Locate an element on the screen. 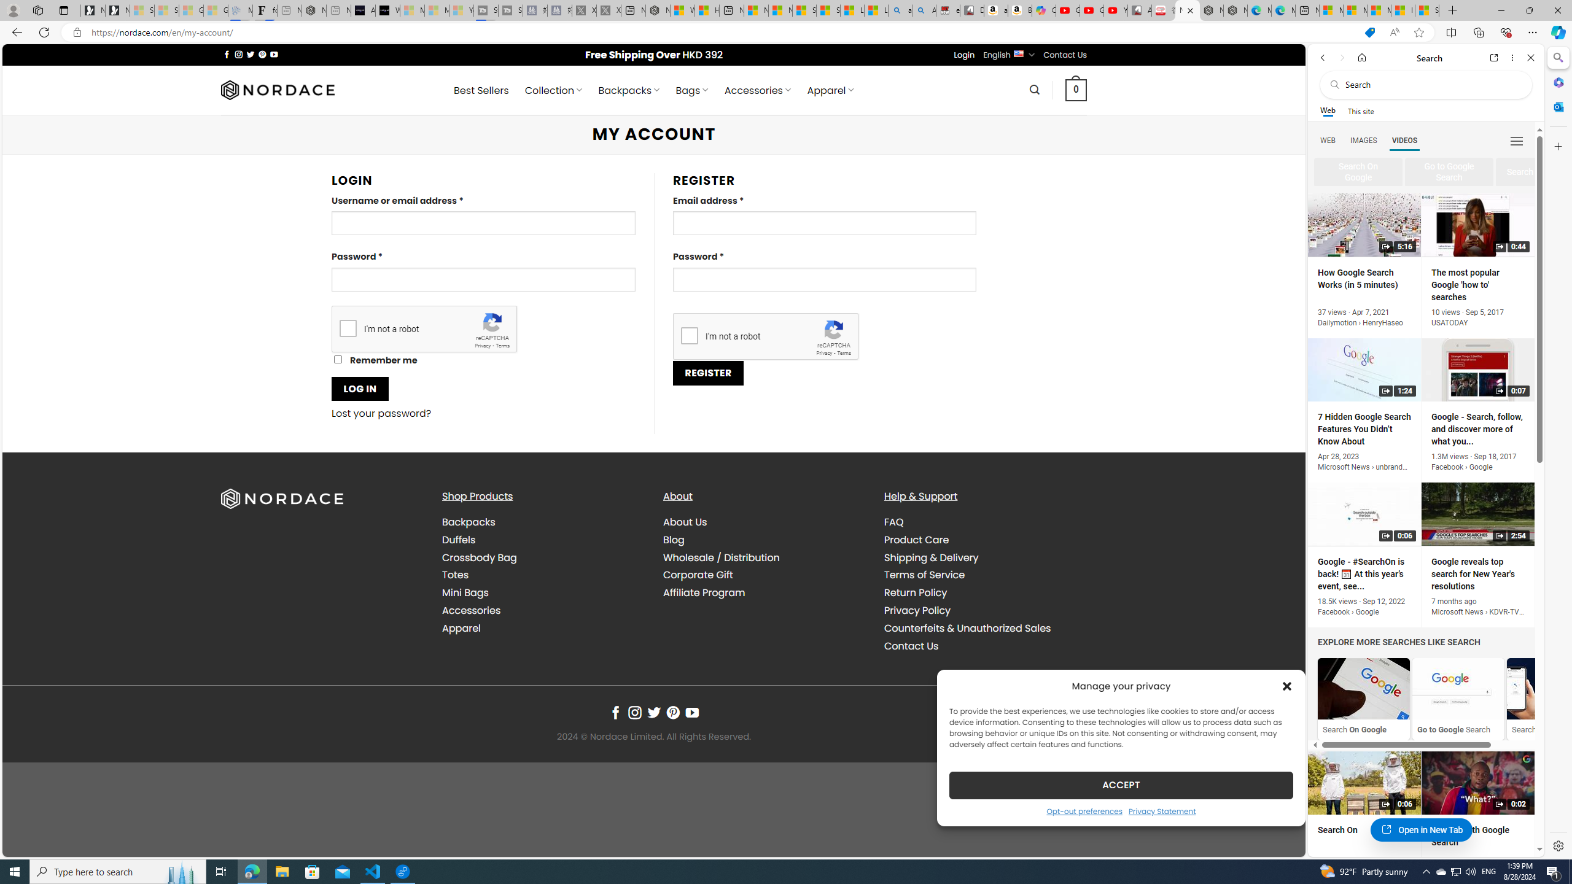 This screenshot has height=884, width=1572. Wholesale / Distribution is located at coordinates (721, 557).